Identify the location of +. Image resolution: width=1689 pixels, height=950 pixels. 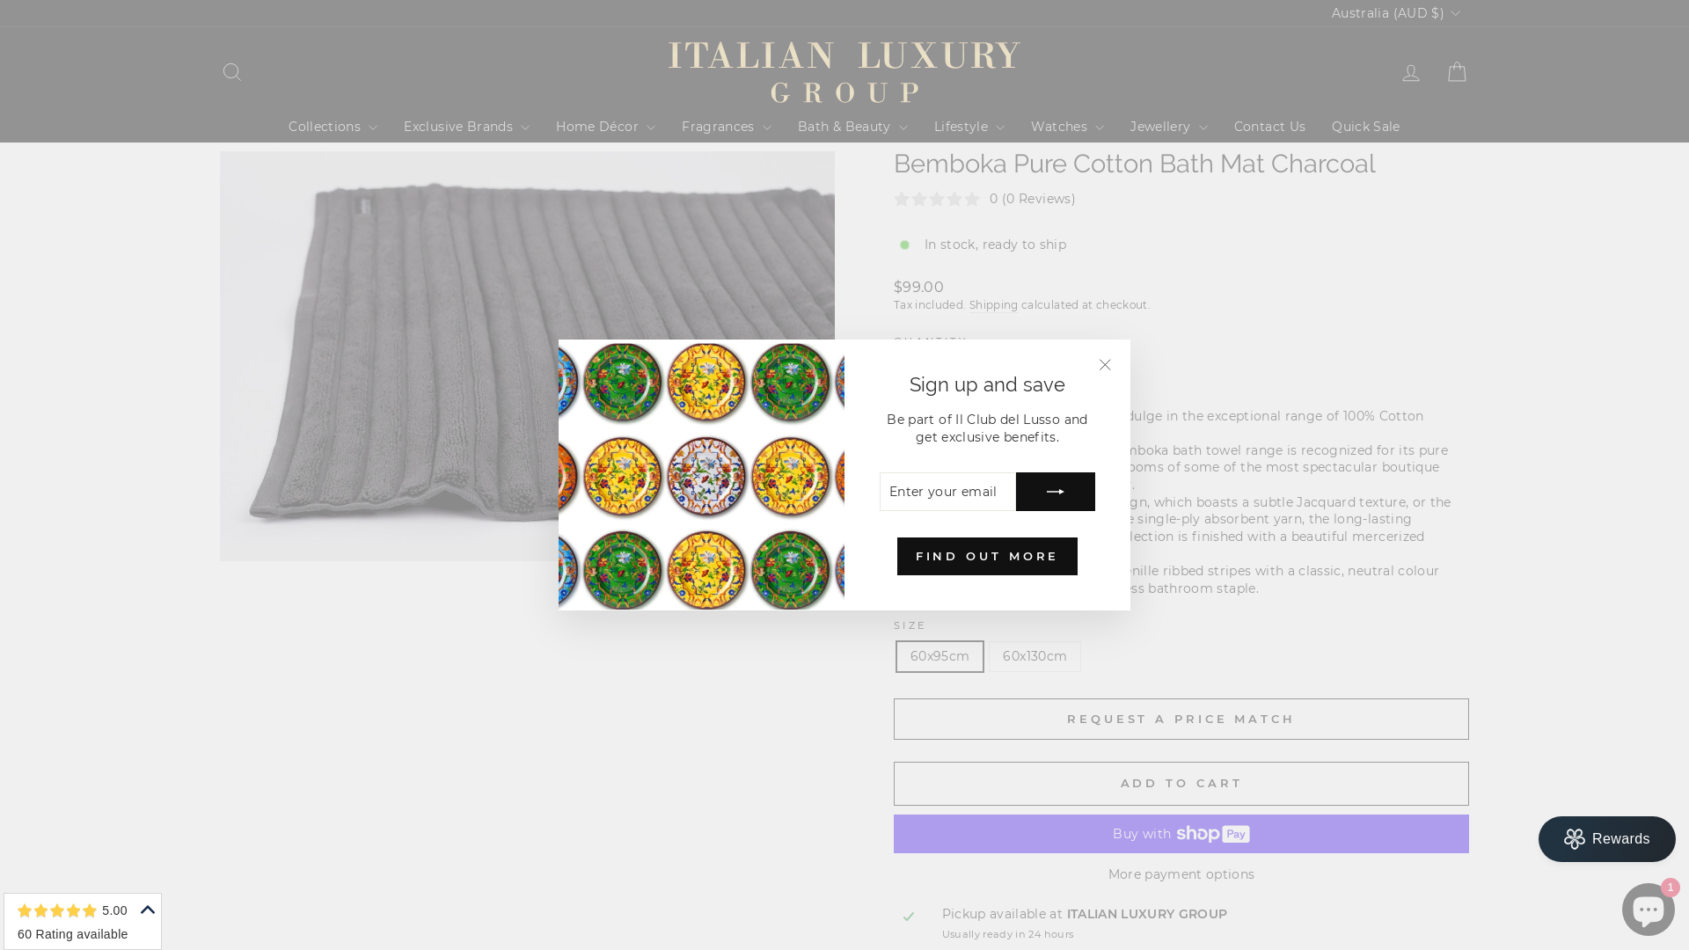
(951, 372).